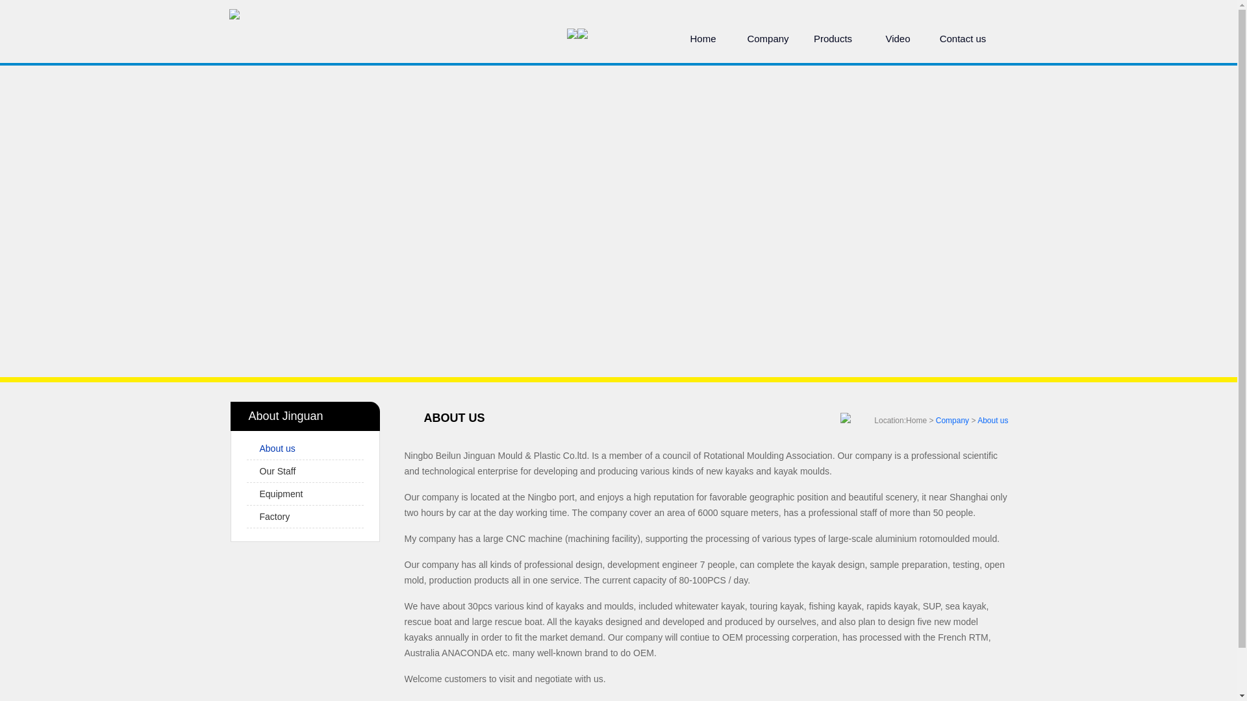 Image resolution: width=1247 pixels, height=701 pixels. What do you see at coordinates (278, 471) in the screenshot?
I see `Our Staff` at bounding box center [278, 471].